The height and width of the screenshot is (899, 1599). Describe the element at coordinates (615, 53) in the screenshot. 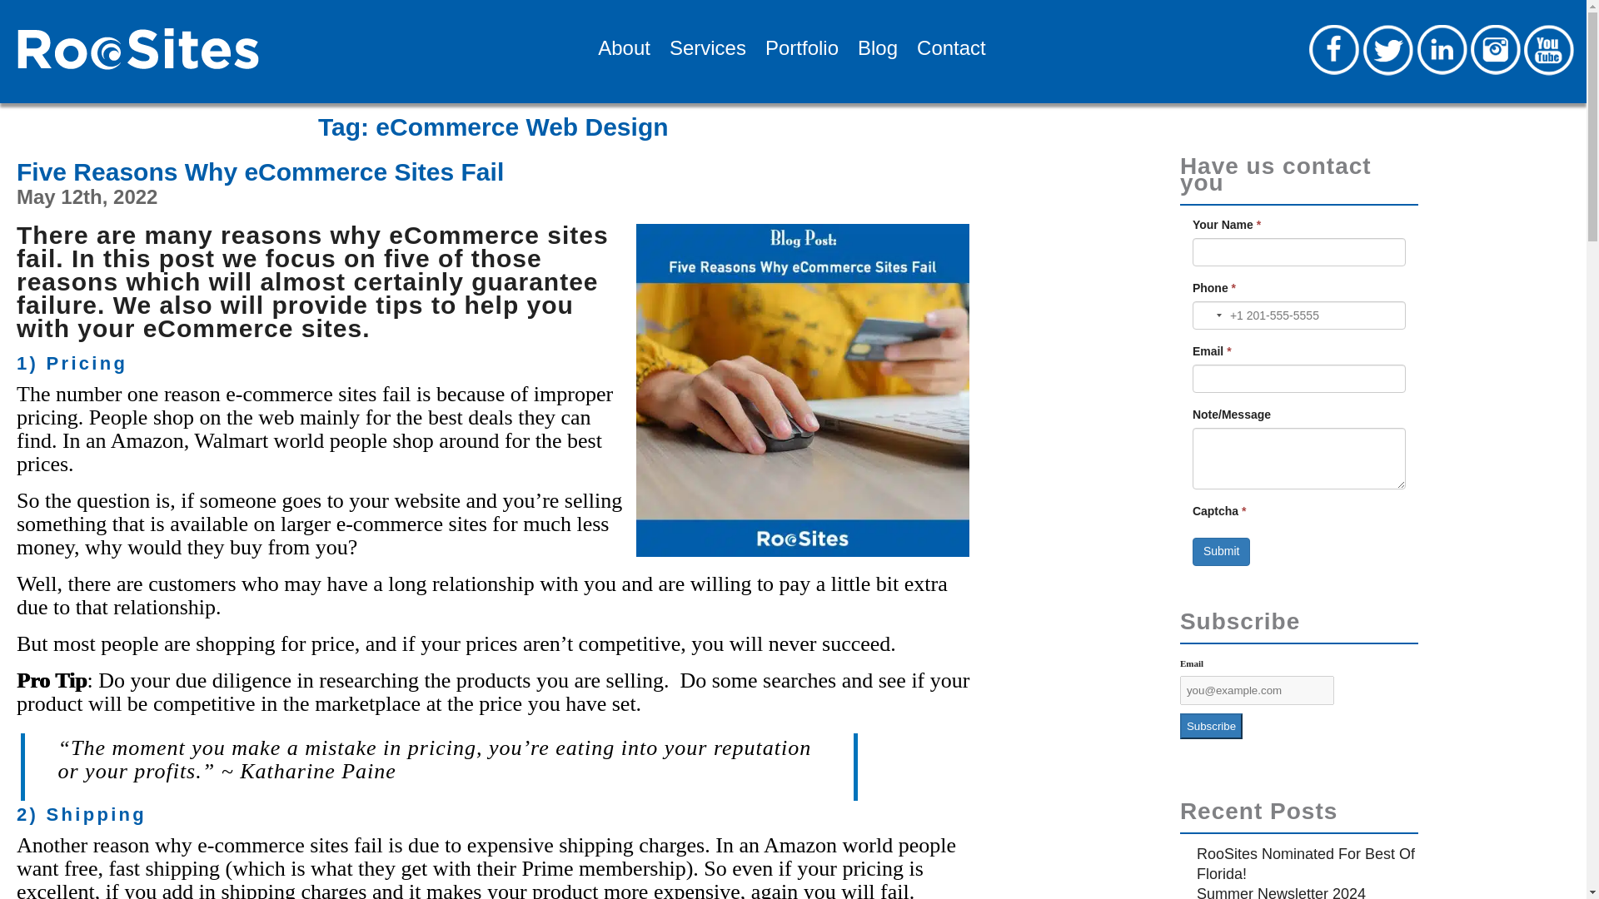

I see `About` at that location.